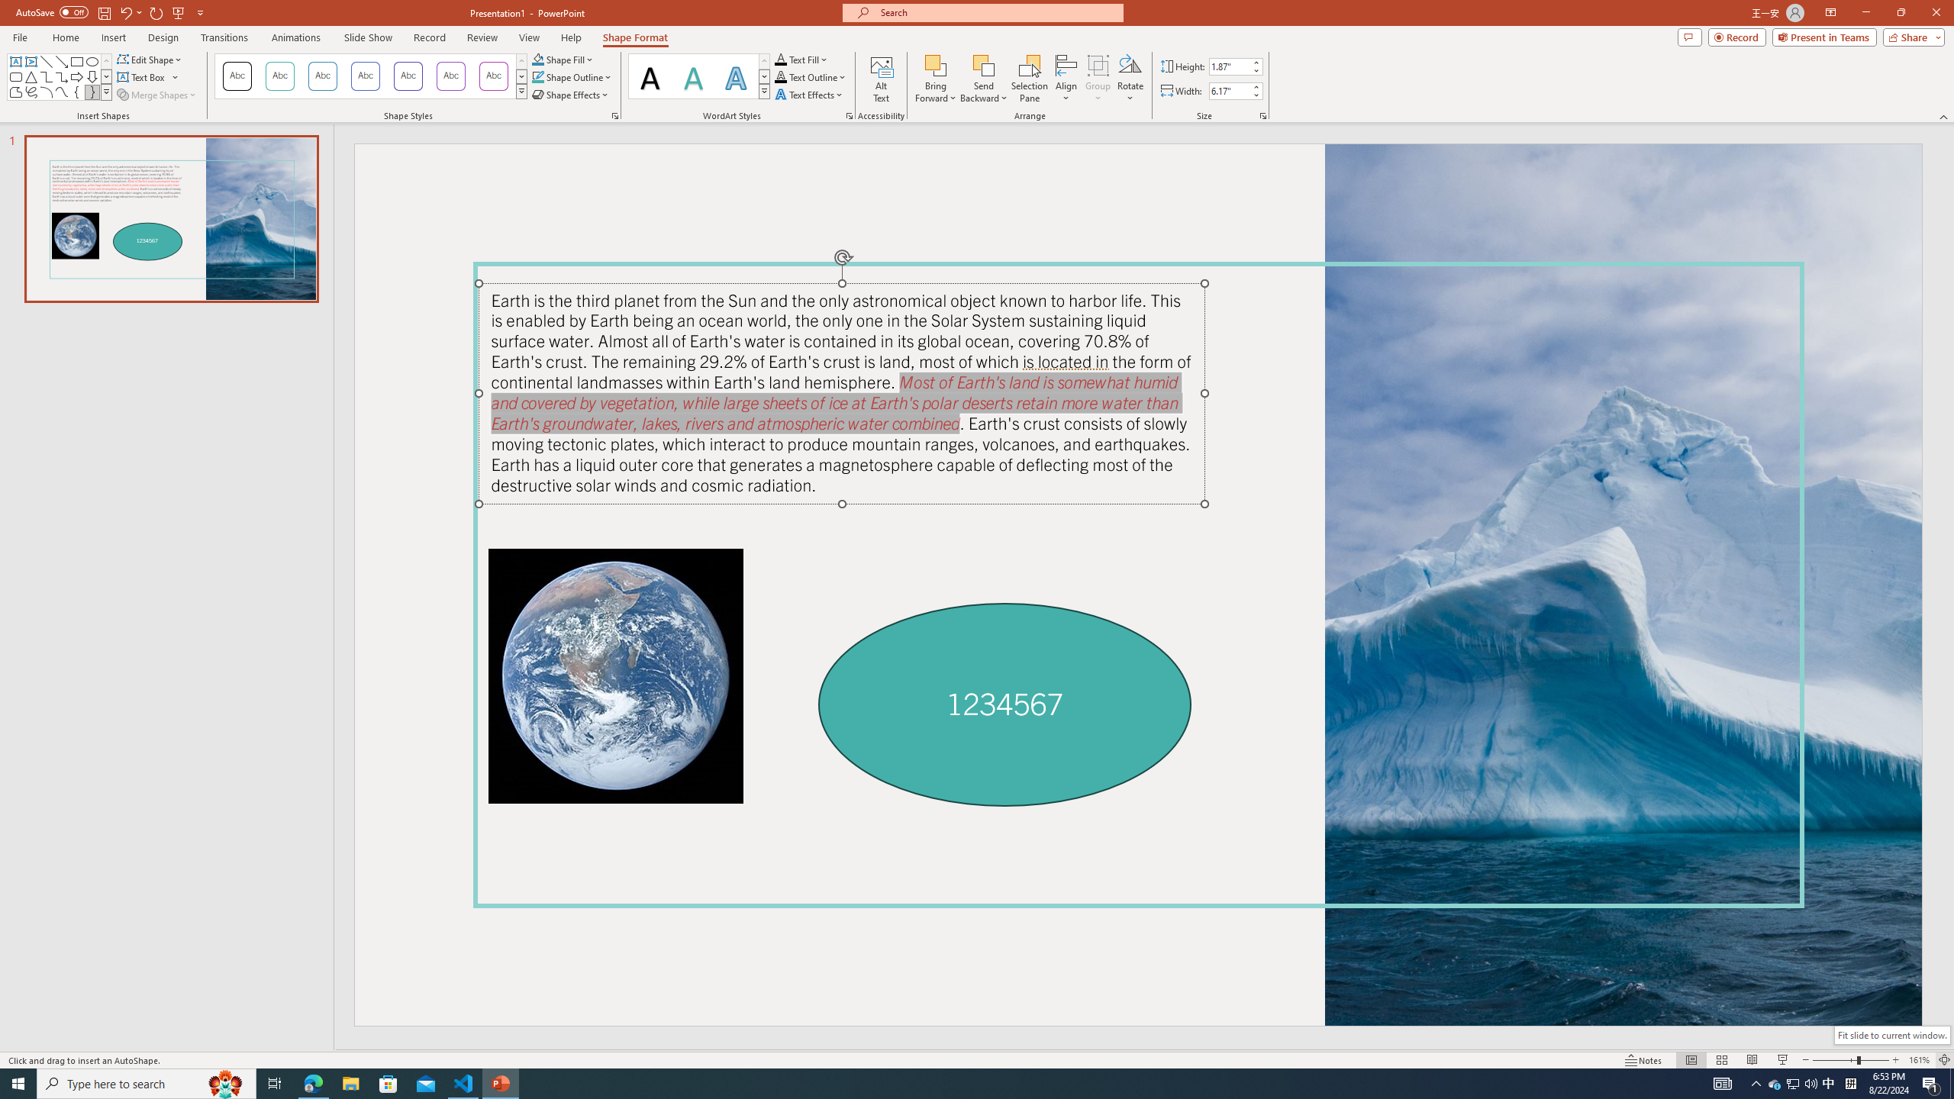  I want to click on Shape Height, so click(1229, 66).